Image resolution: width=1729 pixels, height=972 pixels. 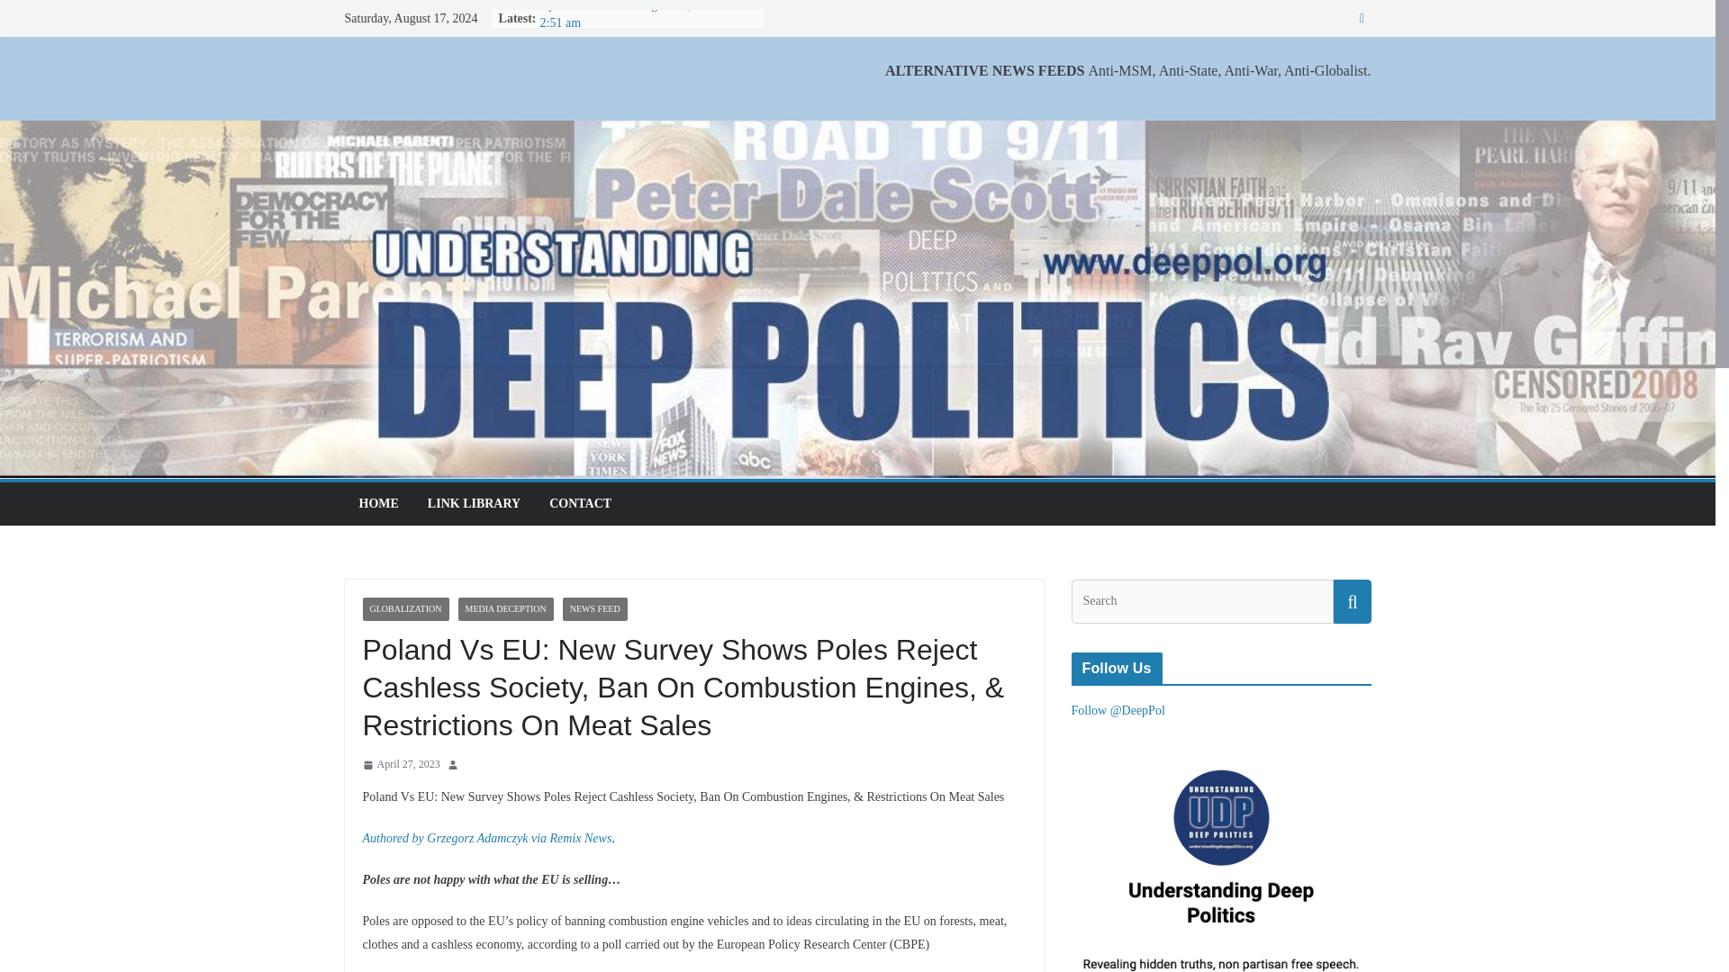 What do you see at coordinates (400, 765) in the screenshot?
I see `April 27, 2023` at bounding box center [400, 765].